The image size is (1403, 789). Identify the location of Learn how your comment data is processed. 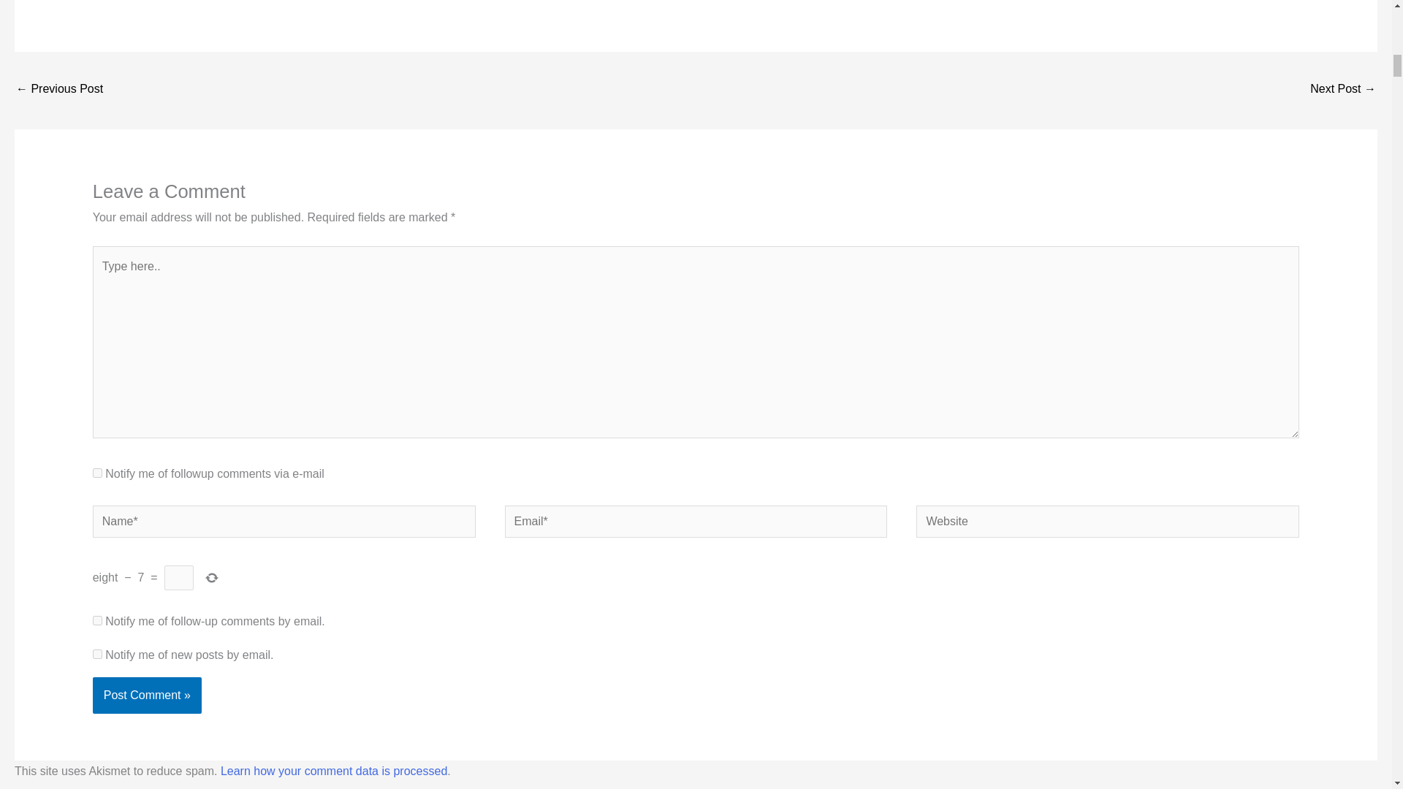
(333, 770).